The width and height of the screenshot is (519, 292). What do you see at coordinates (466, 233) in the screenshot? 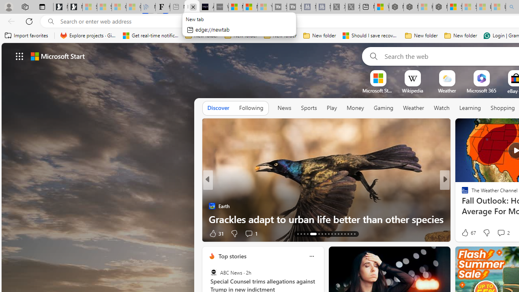
I see `20 Like` at bounding box center [466, 233].